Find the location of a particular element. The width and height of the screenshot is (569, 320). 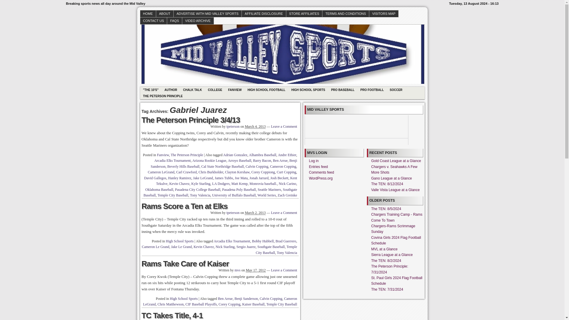

Author Opinions is located at coordinates (235, 90).